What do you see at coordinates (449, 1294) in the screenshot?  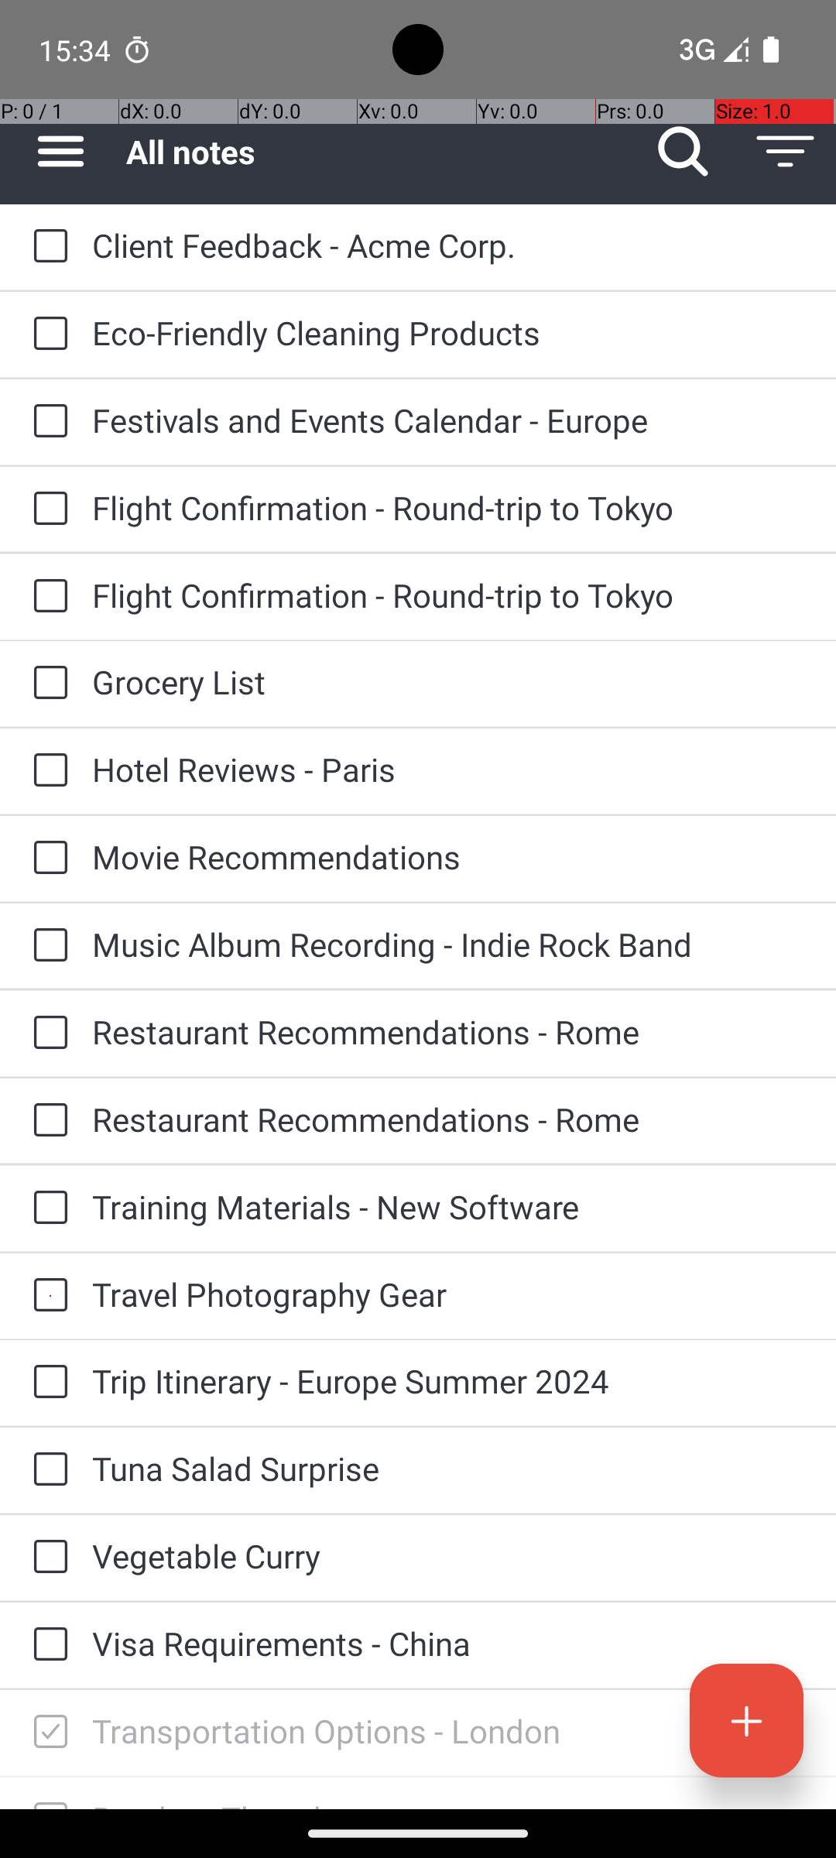 I see `Travel Photography Gear` at bounding box center [449, 1294].